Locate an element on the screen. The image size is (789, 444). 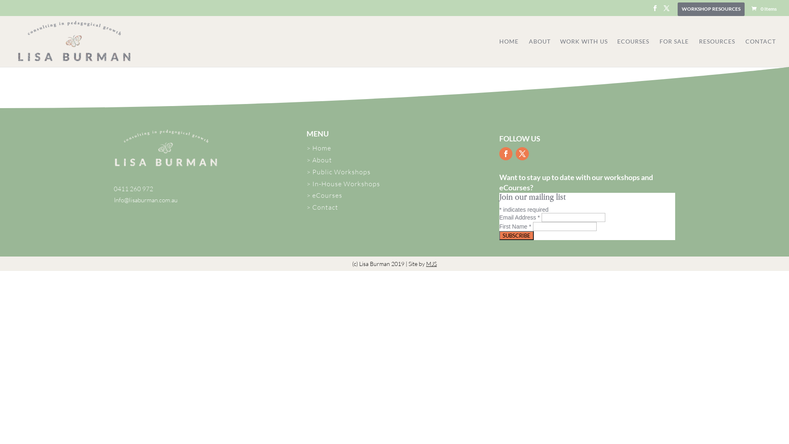
About is located at coordinates (322, 160).